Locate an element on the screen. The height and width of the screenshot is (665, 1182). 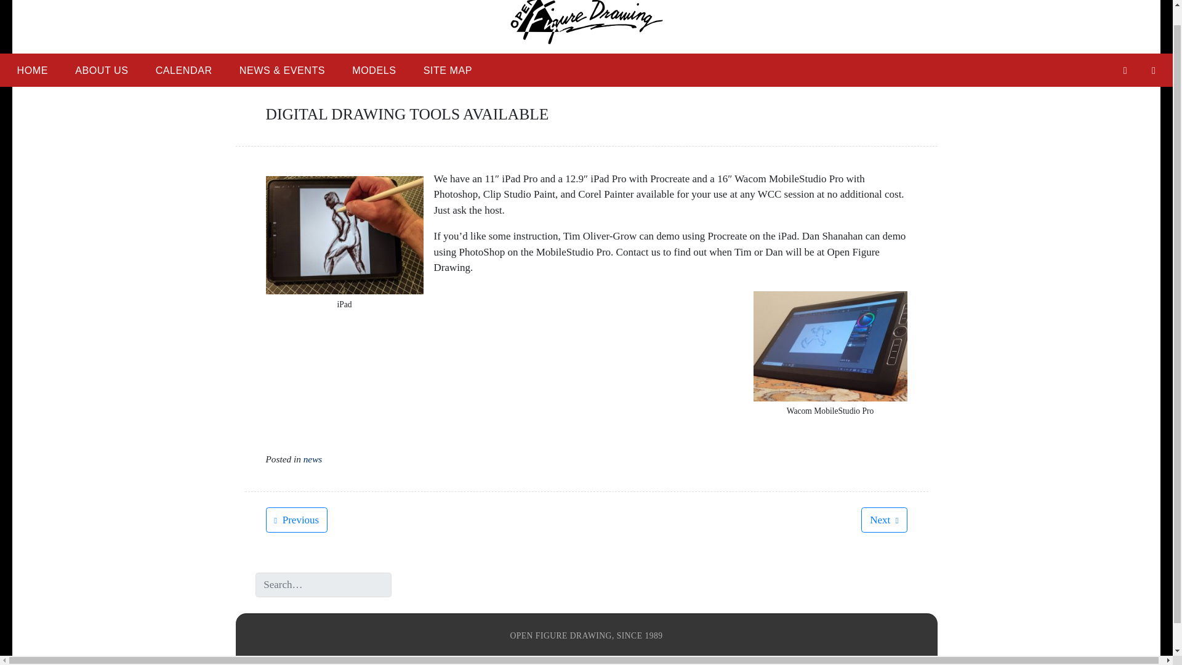
HOME is located at coordinates (32, 70).